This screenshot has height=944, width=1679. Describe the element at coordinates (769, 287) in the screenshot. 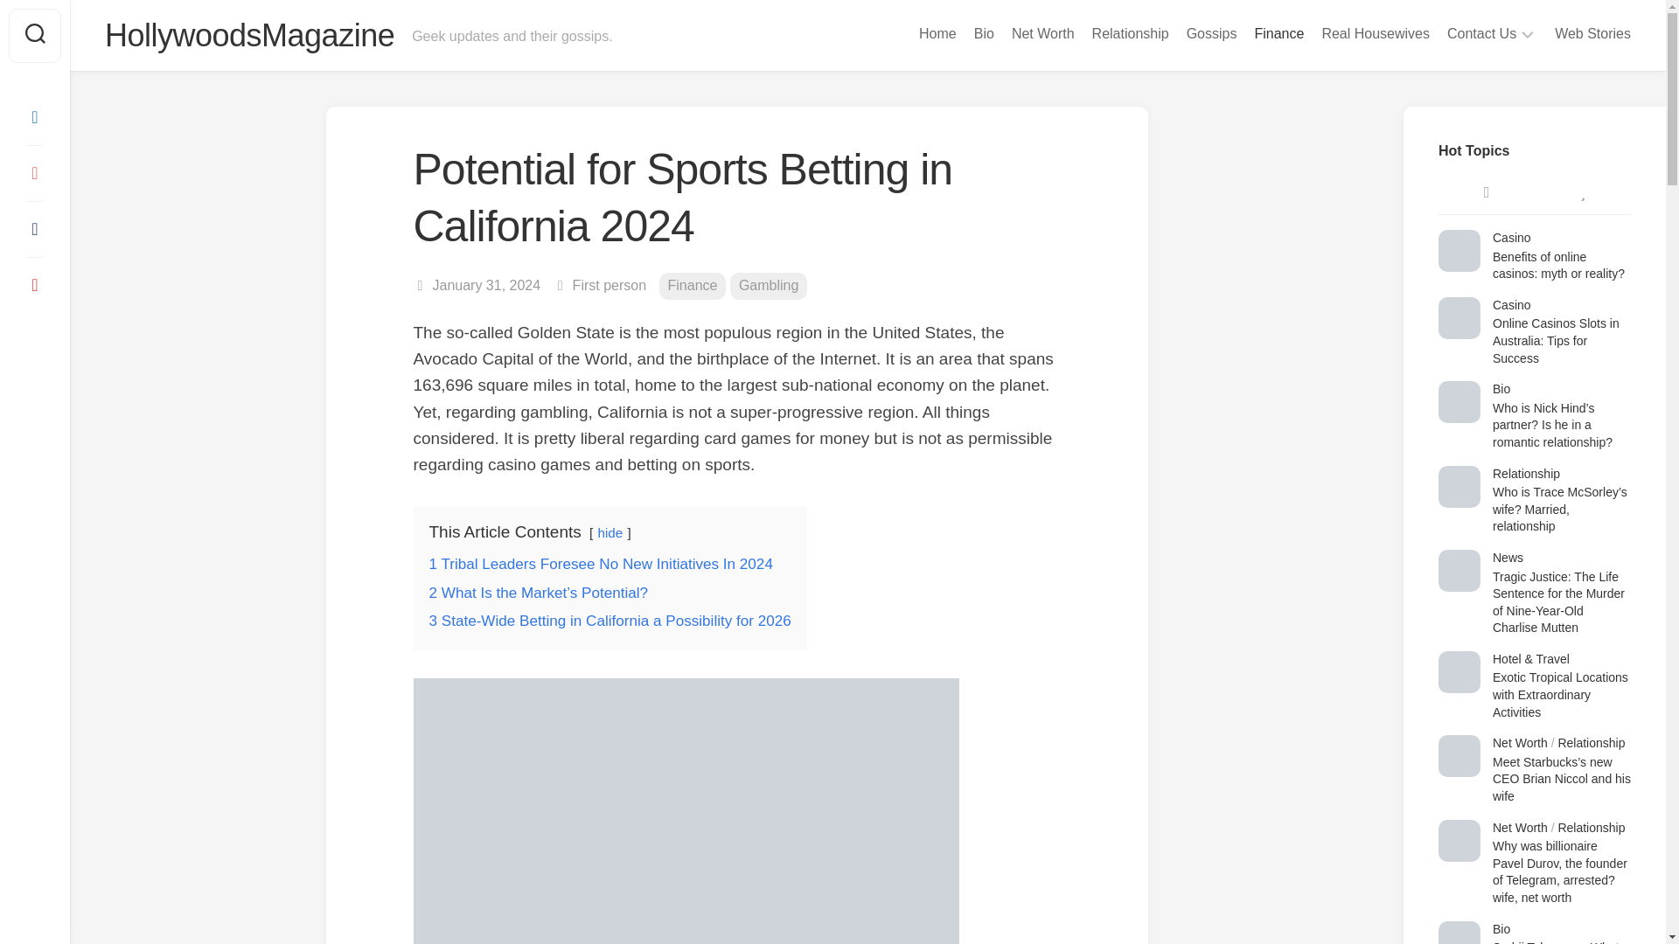

I see `Gambling` at that location.